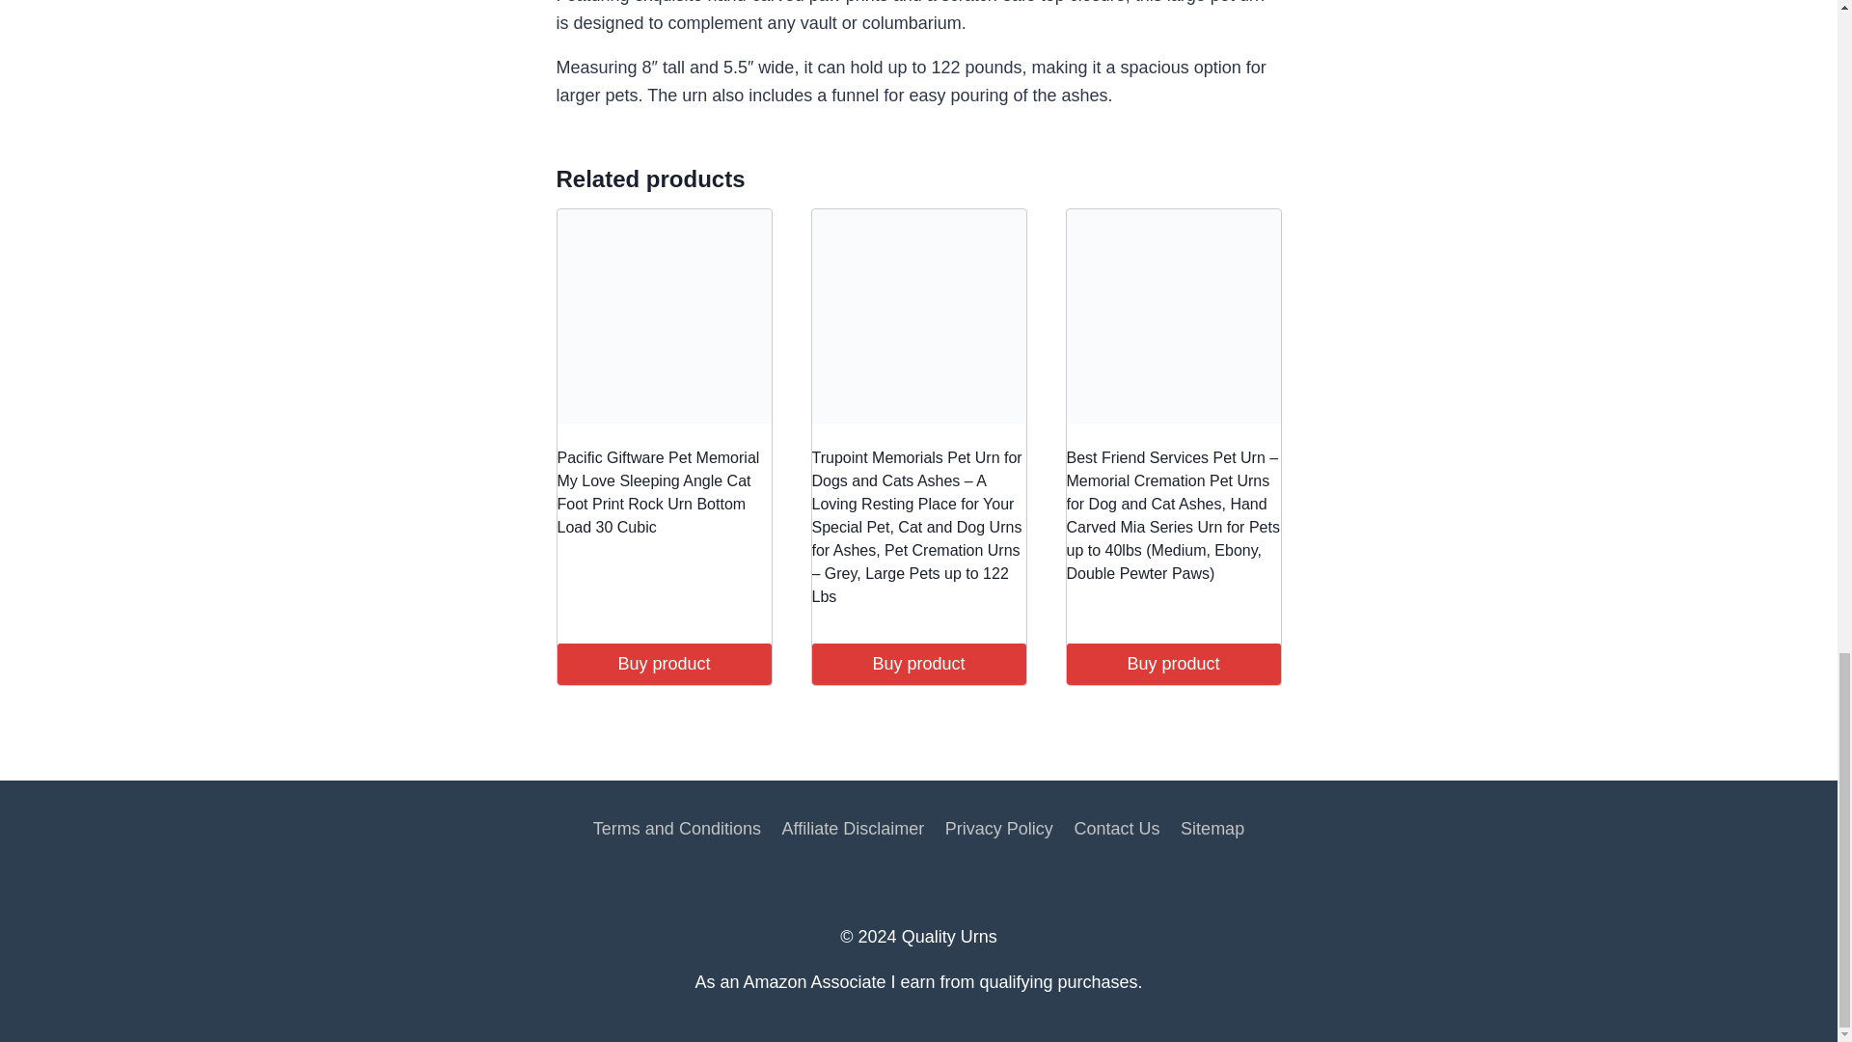 This screenshot has width=1852, height=1042. I want to click on Buy product, so click(918, 664).